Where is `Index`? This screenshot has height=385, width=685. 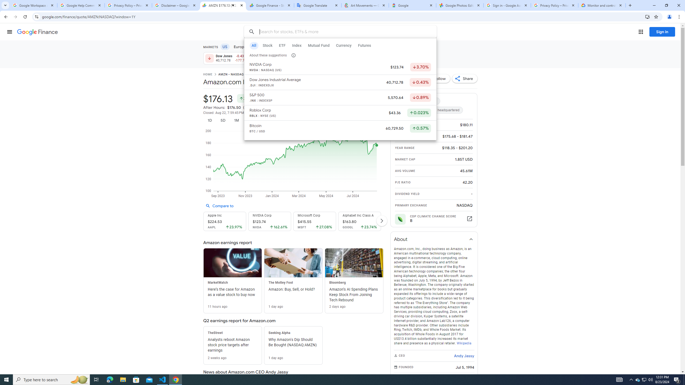 Index is located at coordinates (296, 45).